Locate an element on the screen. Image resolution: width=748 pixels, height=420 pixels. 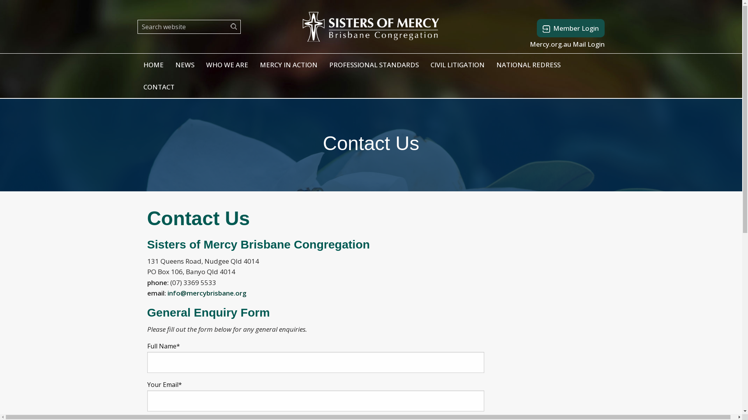
CIVIL LITIGATION is located at coordinates (457, 65).